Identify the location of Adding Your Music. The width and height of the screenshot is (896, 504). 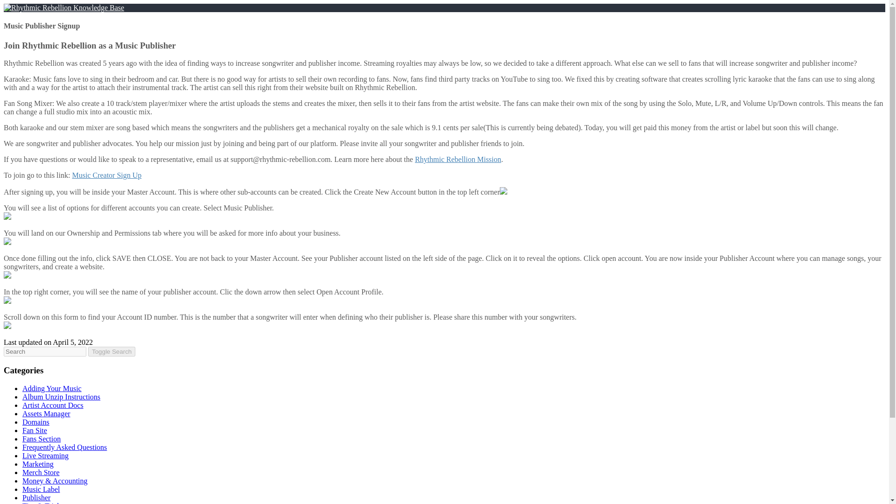
(52, 388).